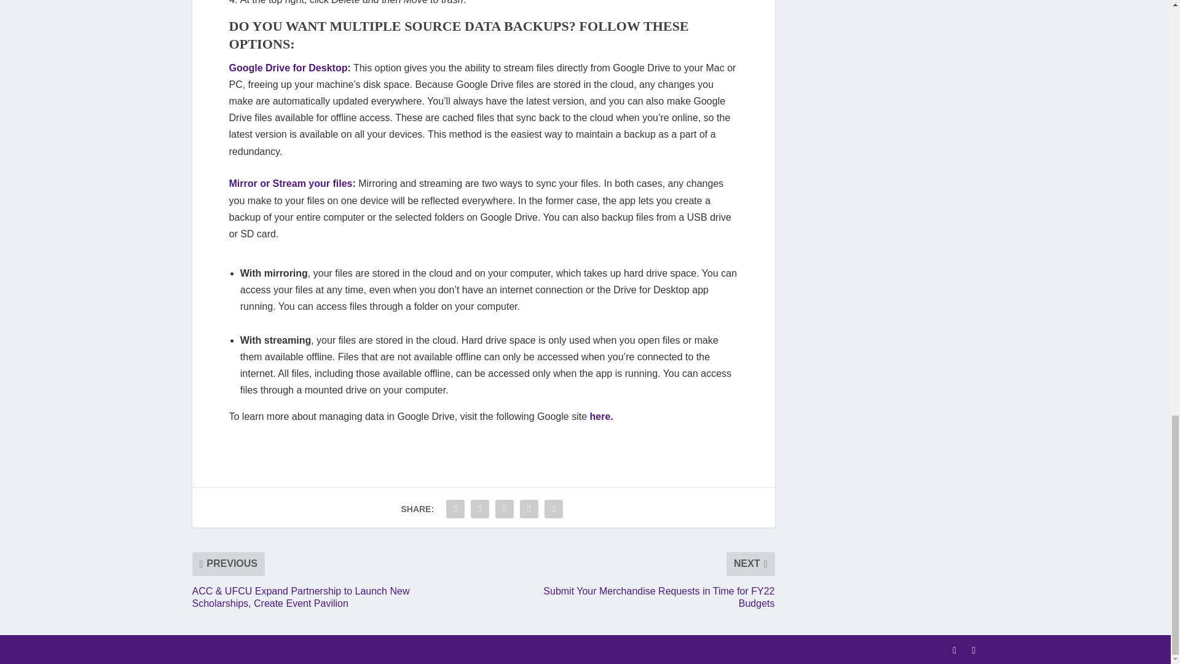 This screenshot has width=1180, height=664. I want to click on Google Drive for Desktop, so click(288, 68).